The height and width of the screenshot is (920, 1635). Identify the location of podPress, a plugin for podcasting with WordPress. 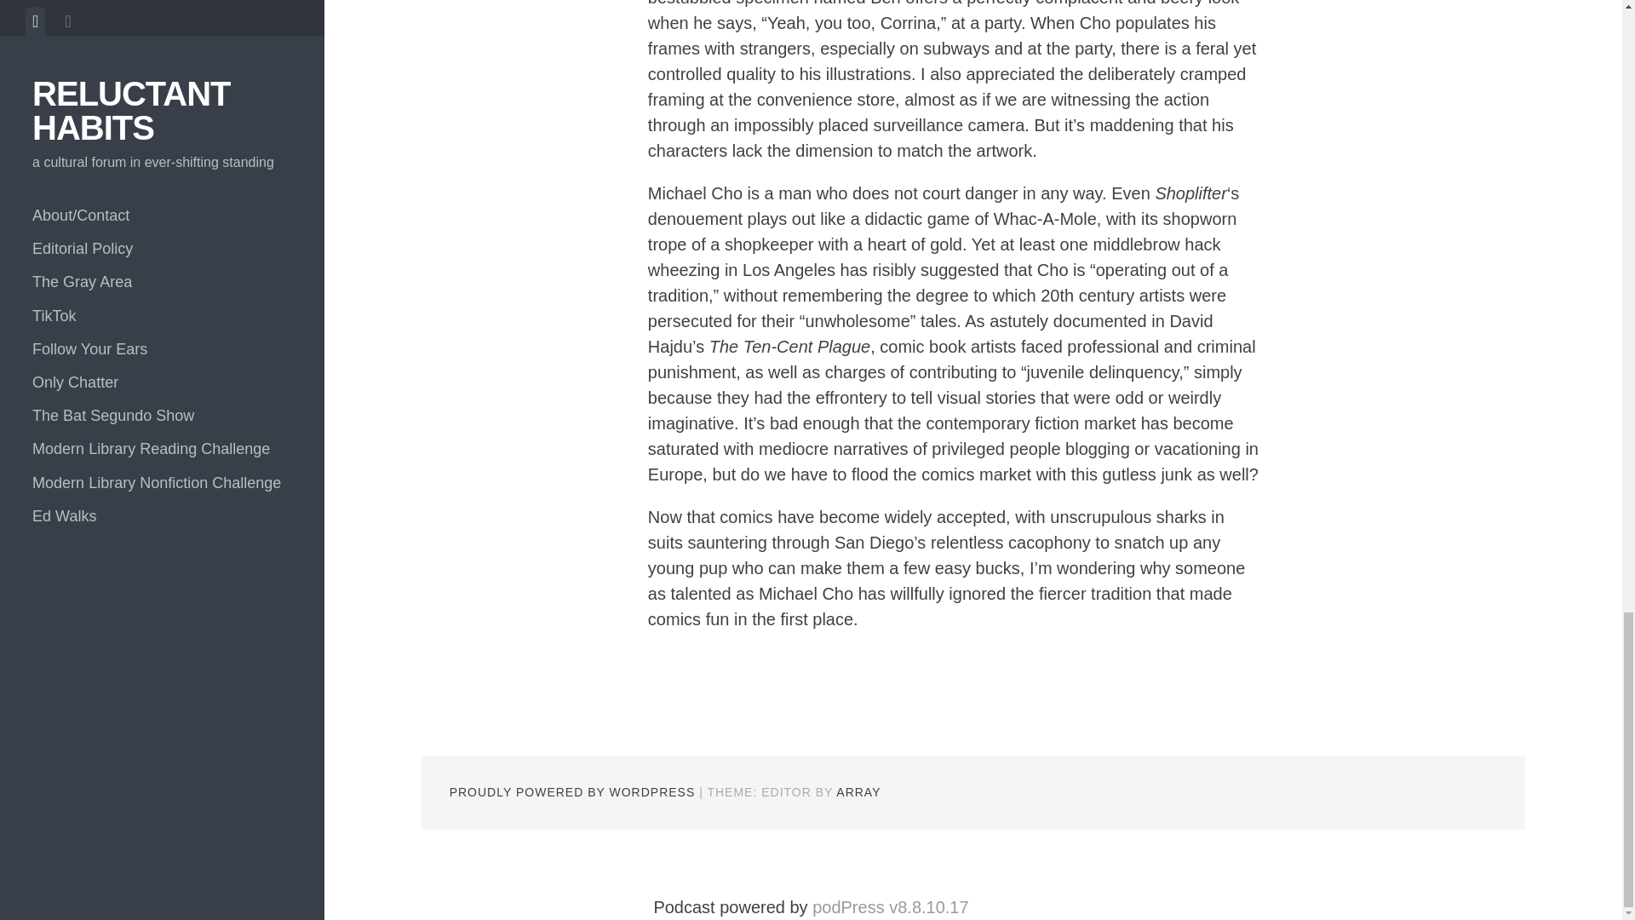
(890, 906).